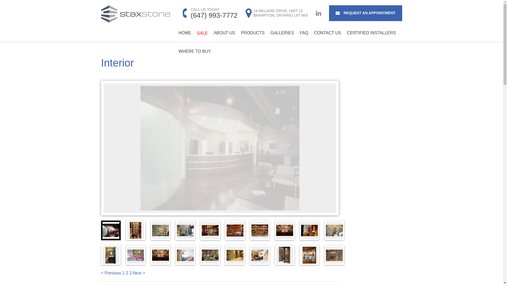 Image resolution: width=507 pixels, height=285 pixels. What do you see at coordinates (276, 13) in the screenshot?
I see `Linked In` at bounding box center [276, 13].